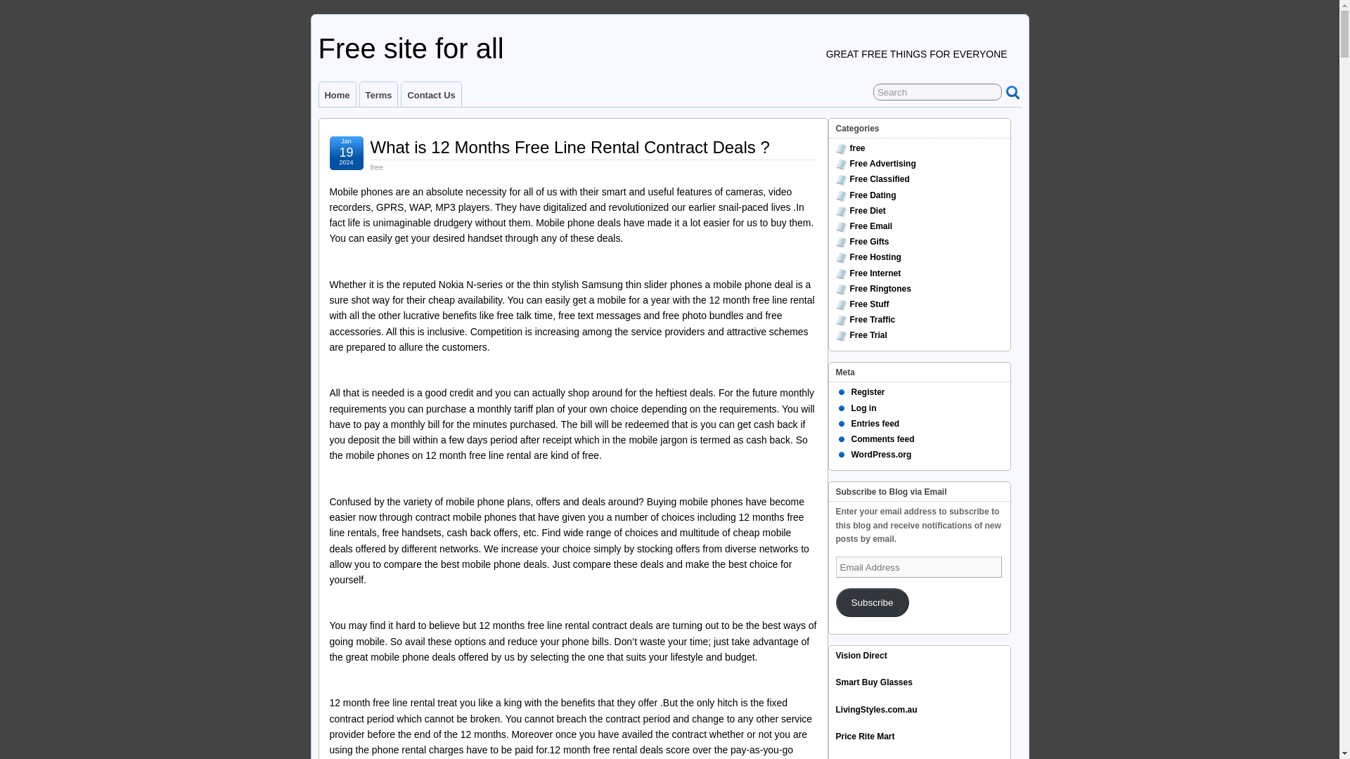  Describe the element at coordinates (882, 163) in the screenshot. I see `Free Advertising` at that location.